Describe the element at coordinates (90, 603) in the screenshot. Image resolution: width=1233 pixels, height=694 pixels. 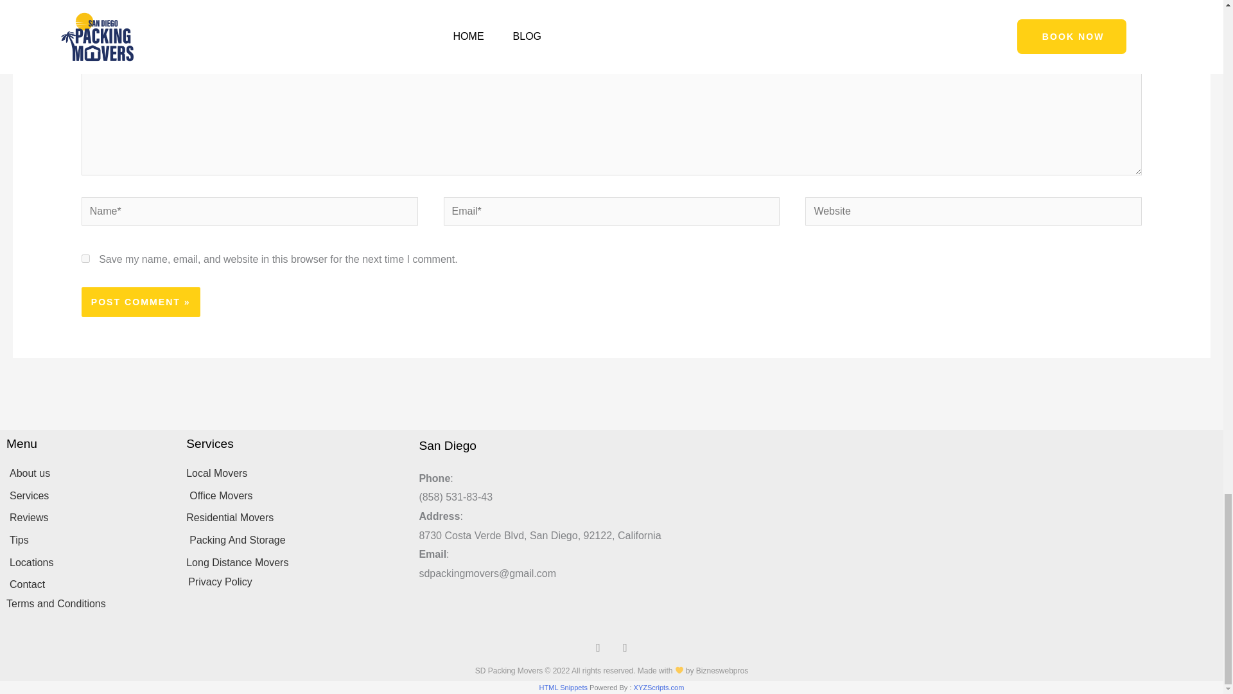
I see `Terms and Conditions` at that location.